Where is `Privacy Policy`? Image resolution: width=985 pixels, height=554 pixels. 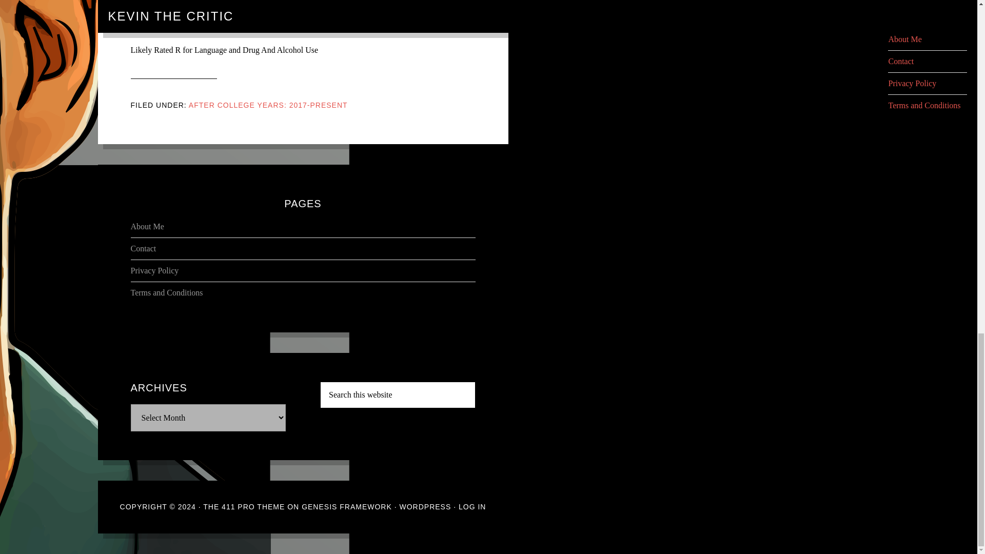 Privacy Policy is located at coordinates (154, 270).